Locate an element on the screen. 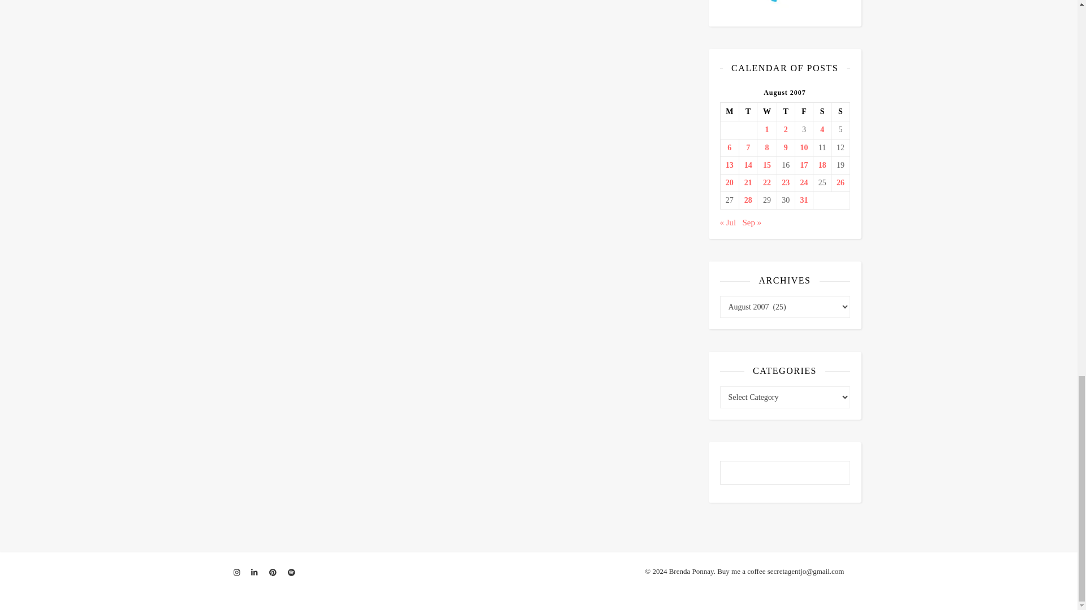 Image resolution: width=1086 pixels, height=610 pixels. 1 is located at coordinates (766, 130).